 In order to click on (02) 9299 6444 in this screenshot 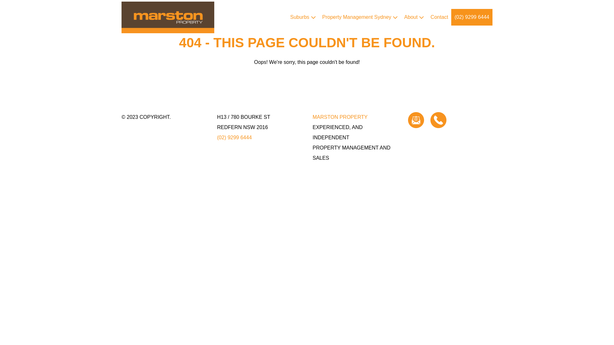, I will do `click(472, 17)`.